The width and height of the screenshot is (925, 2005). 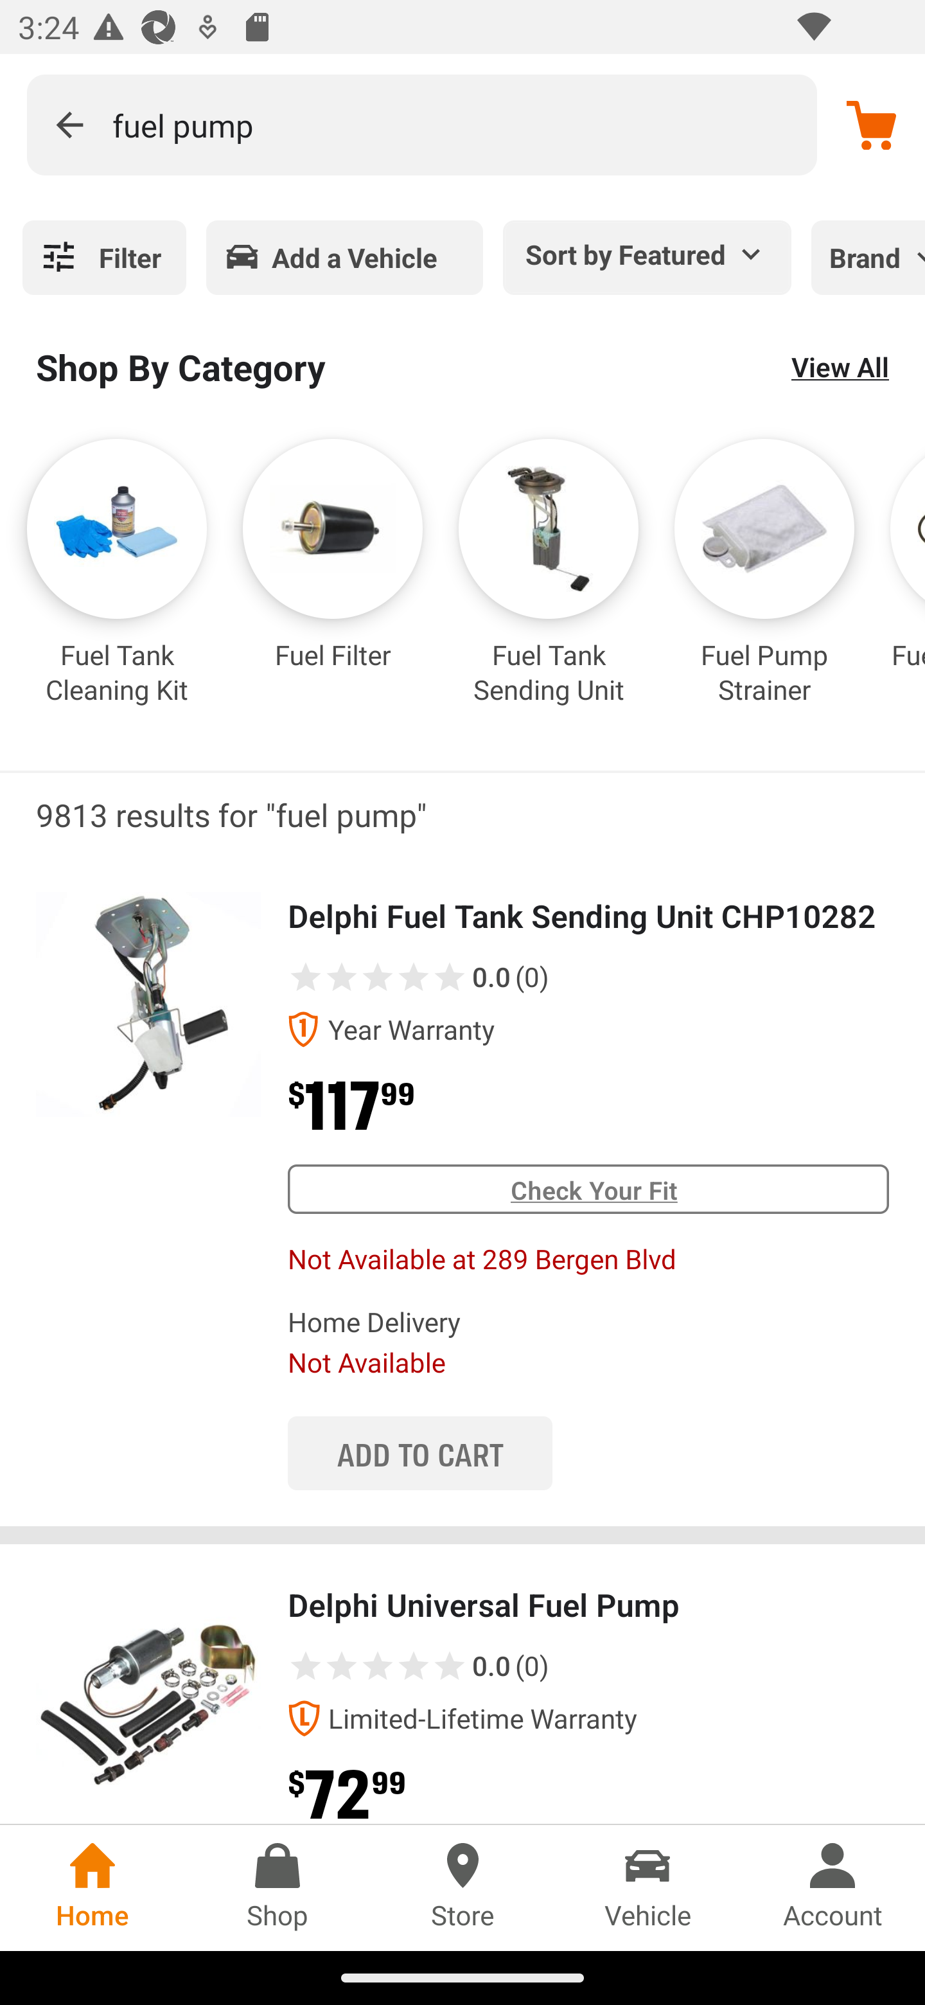 I want to click on  Add a Vehicle, so click(x=344, y=257).